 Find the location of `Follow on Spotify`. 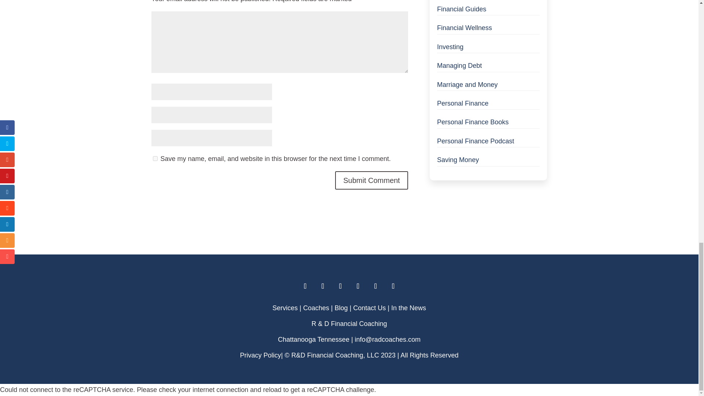

Follow on Spotify is located at coordinates (393, 286).